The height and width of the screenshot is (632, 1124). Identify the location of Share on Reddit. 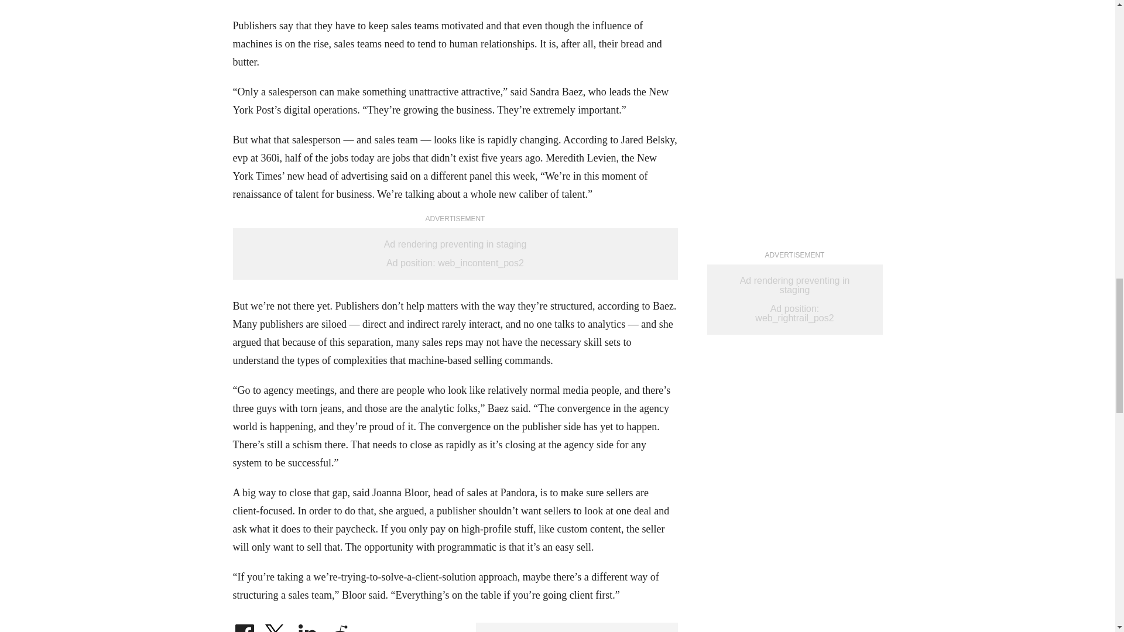
(340, 628).